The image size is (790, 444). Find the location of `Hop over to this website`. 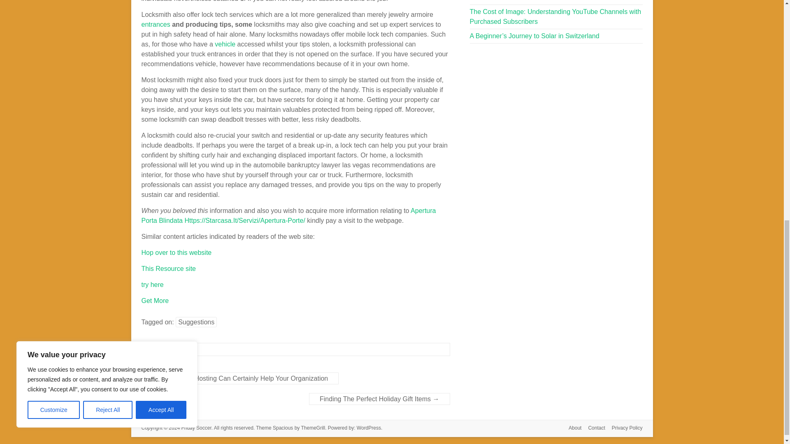

Hop over to this website is located at coordinates (176, 252).